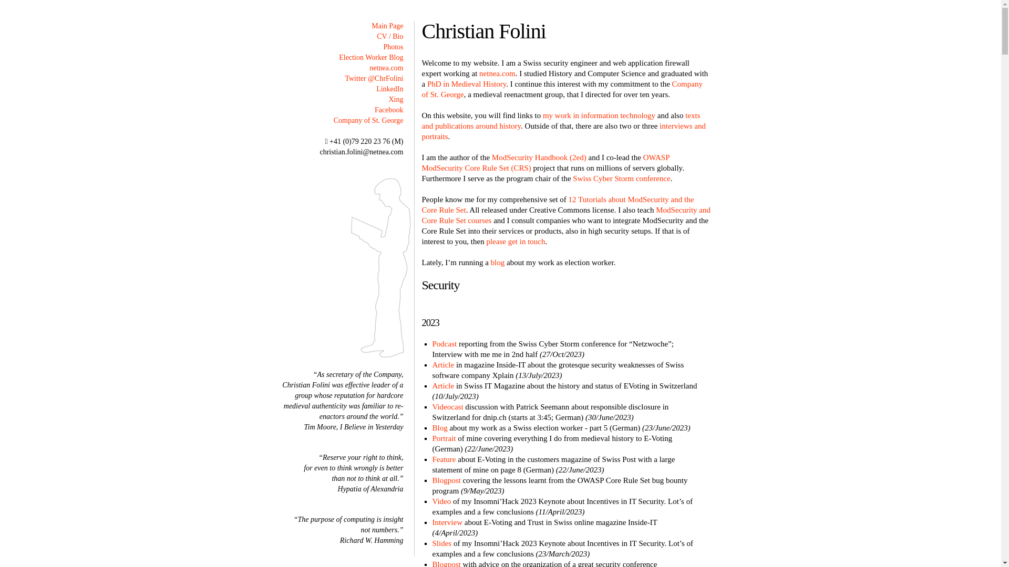 Image resolution: width=1009 pixels, height=567 pixels. Describe the element at coordinates (371, 58) in the screenshot. I see `Election Worker Blog` at that location.